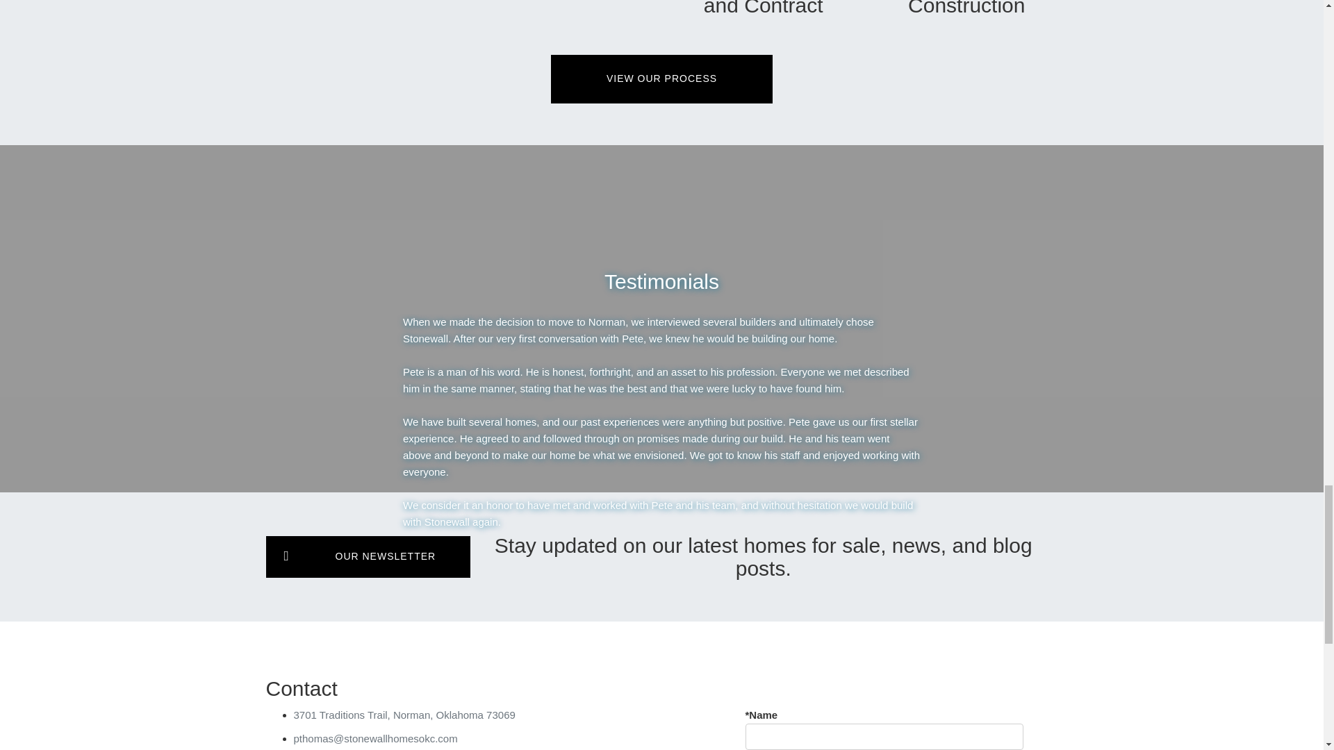 The width and height of the screenshot is (1334, 750). What do you see at coordinates (661, 79) in the screenshot?
I see `VIEW OUR PROCESS` at bounding box center [661, 79].